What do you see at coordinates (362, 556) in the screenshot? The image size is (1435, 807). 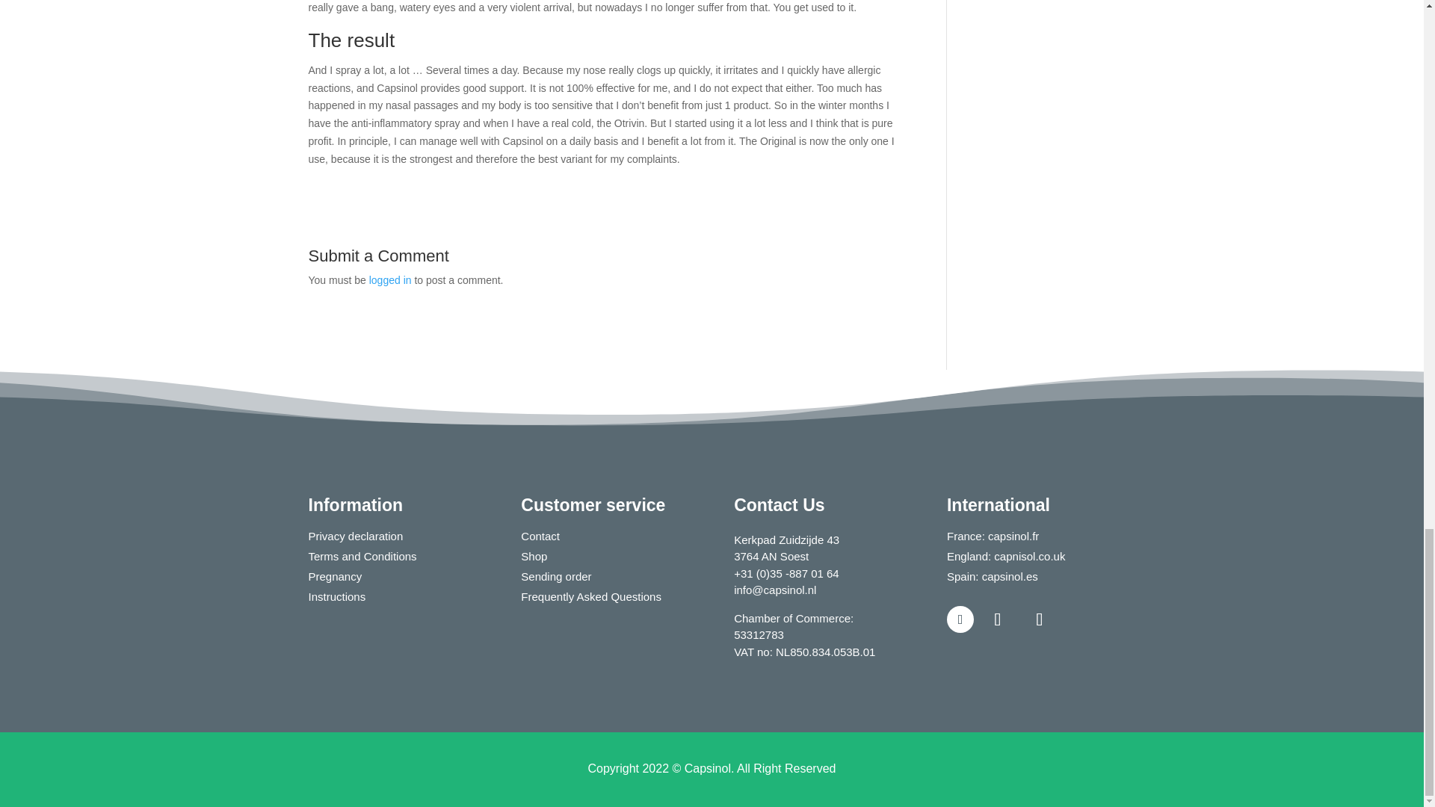 I see `Terms and Conditions` at bounding box center [362, 556].